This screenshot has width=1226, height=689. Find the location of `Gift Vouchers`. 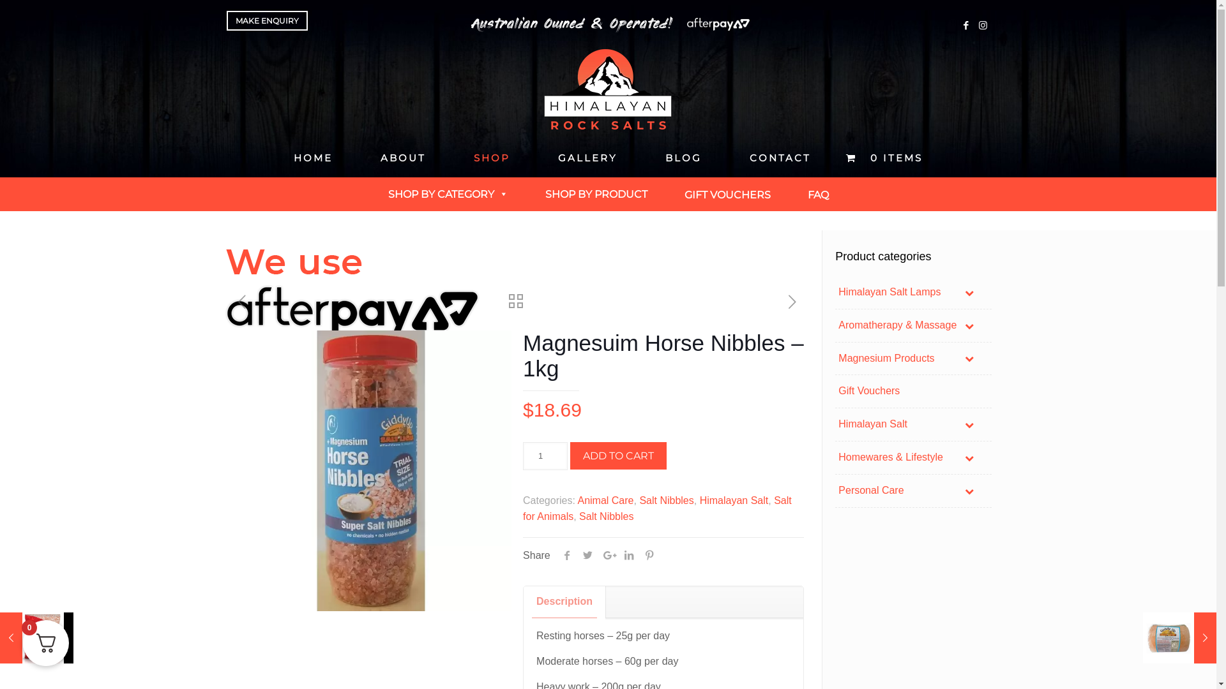

Gift Vouchers is located at coordinates (913, 392).